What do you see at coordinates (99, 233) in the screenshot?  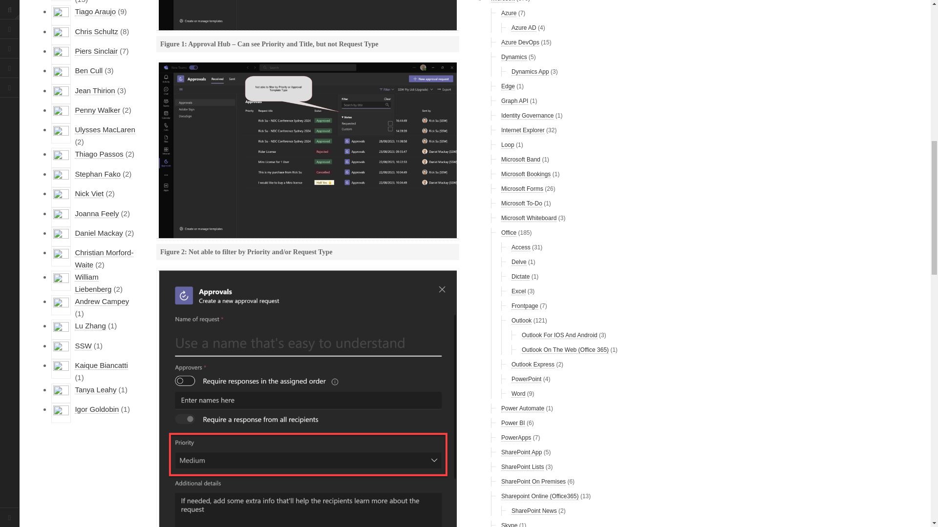 I see `Daniel Mackay` at bounding box center [99, 233].